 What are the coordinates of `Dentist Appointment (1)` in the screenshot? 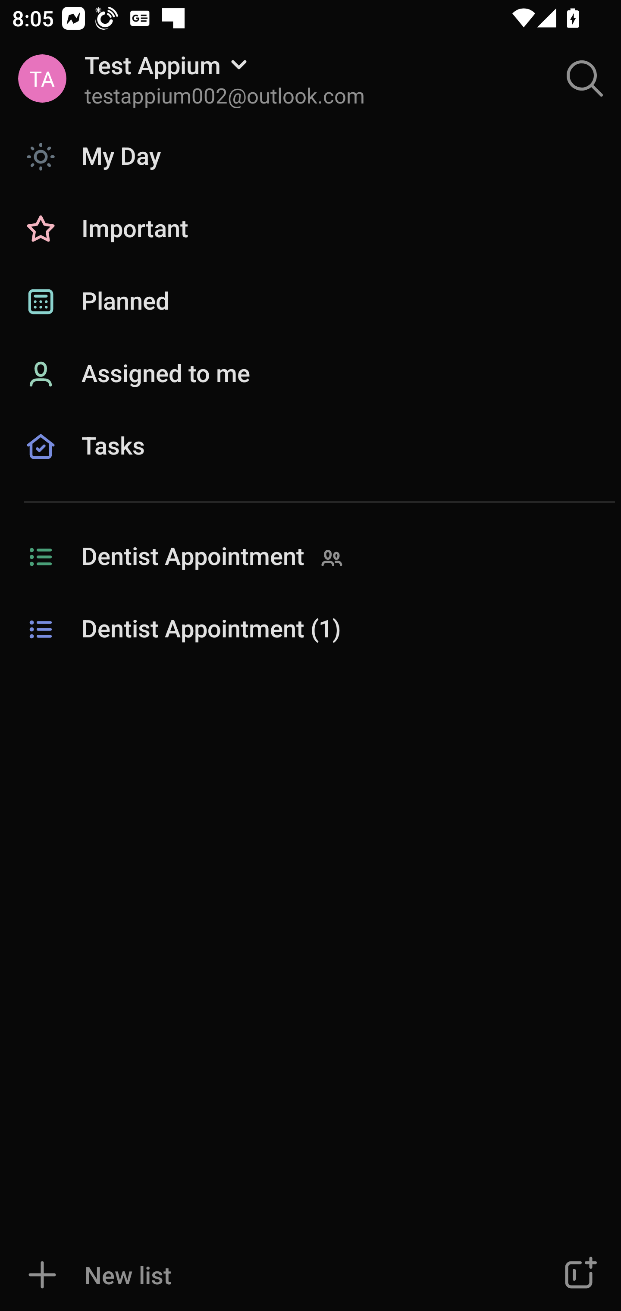 It's located at (310, 630).